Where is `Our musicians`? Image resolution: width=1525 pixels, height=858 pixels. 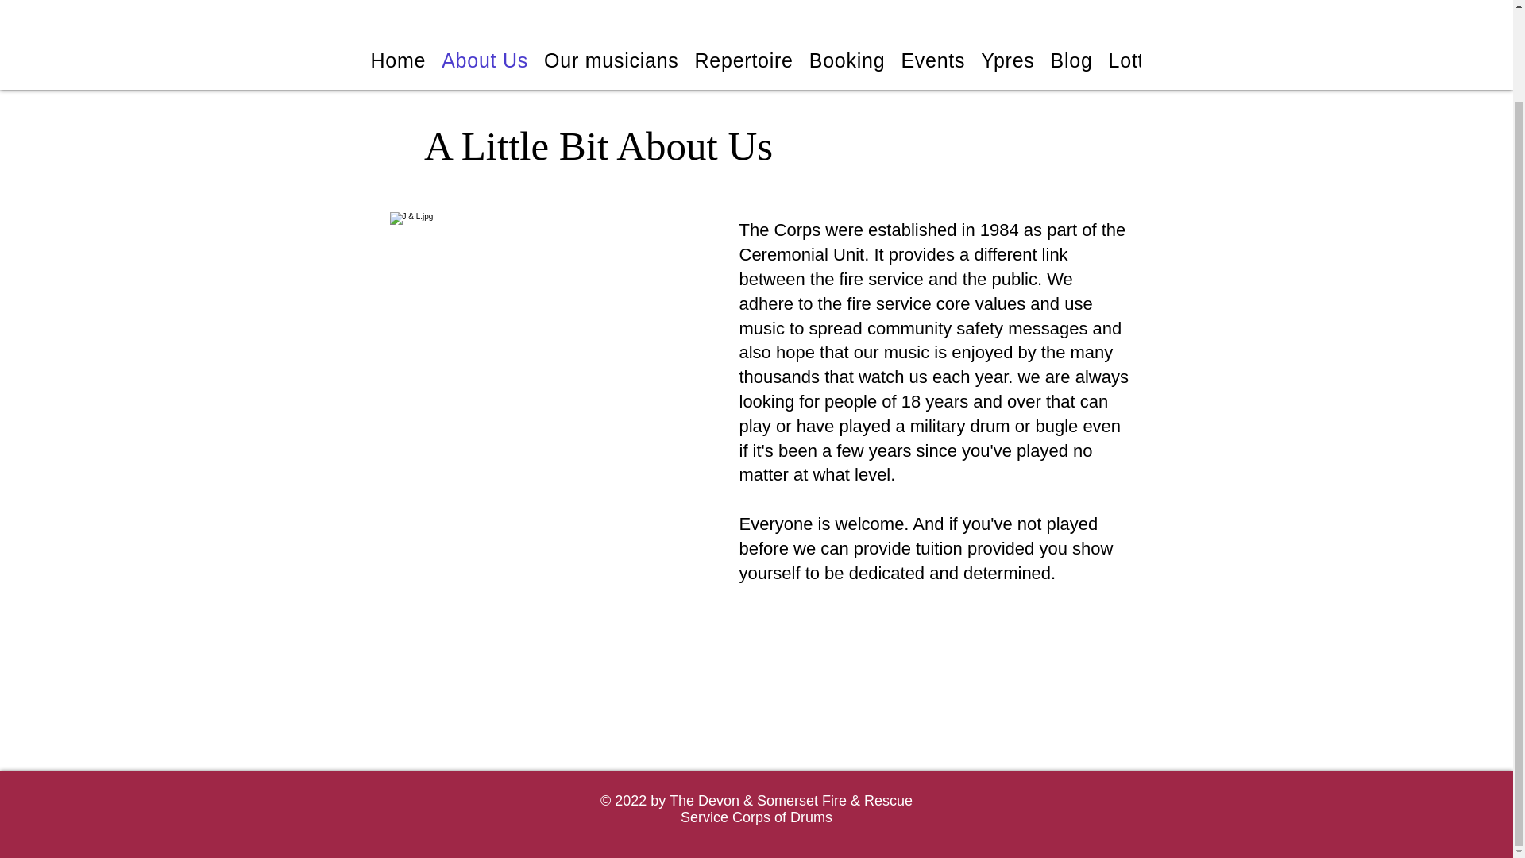 Our musicians is located at coordinates (612, 60).